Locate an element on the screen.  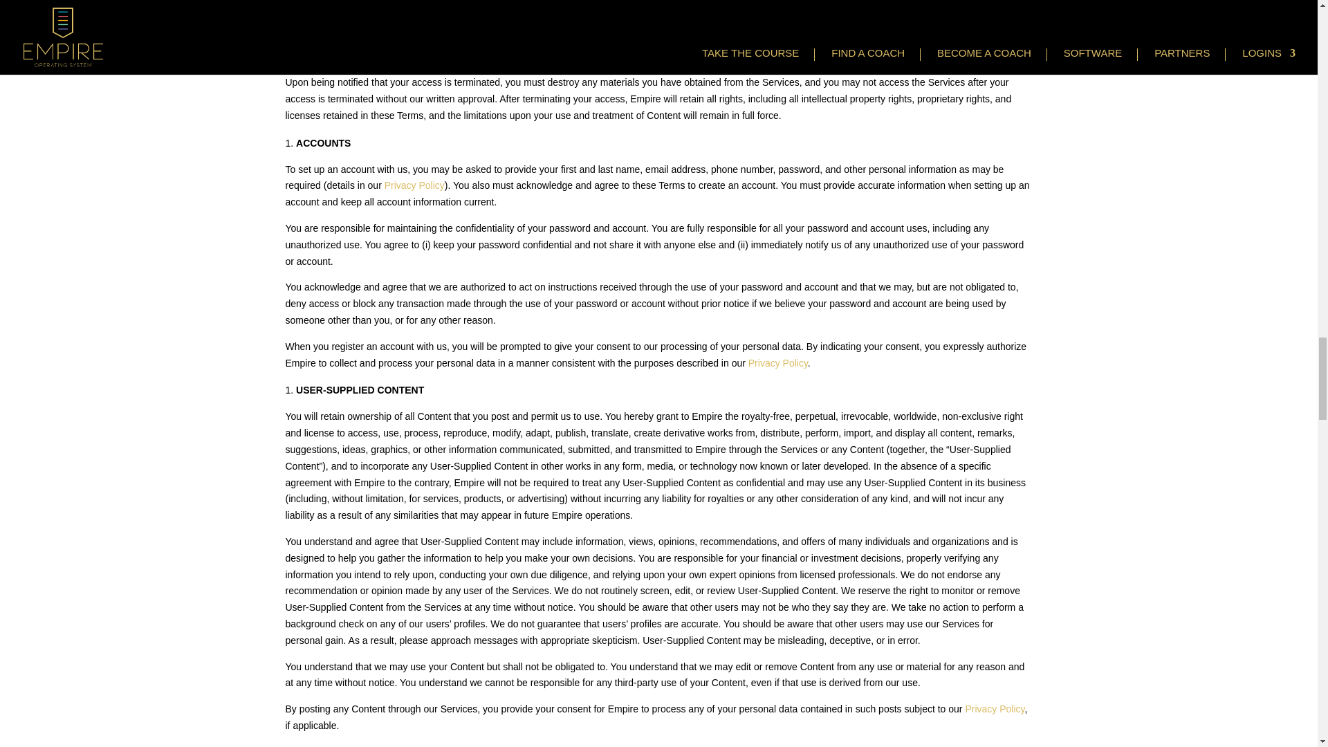
Privacy Policy is located at coordinates (777, 363).